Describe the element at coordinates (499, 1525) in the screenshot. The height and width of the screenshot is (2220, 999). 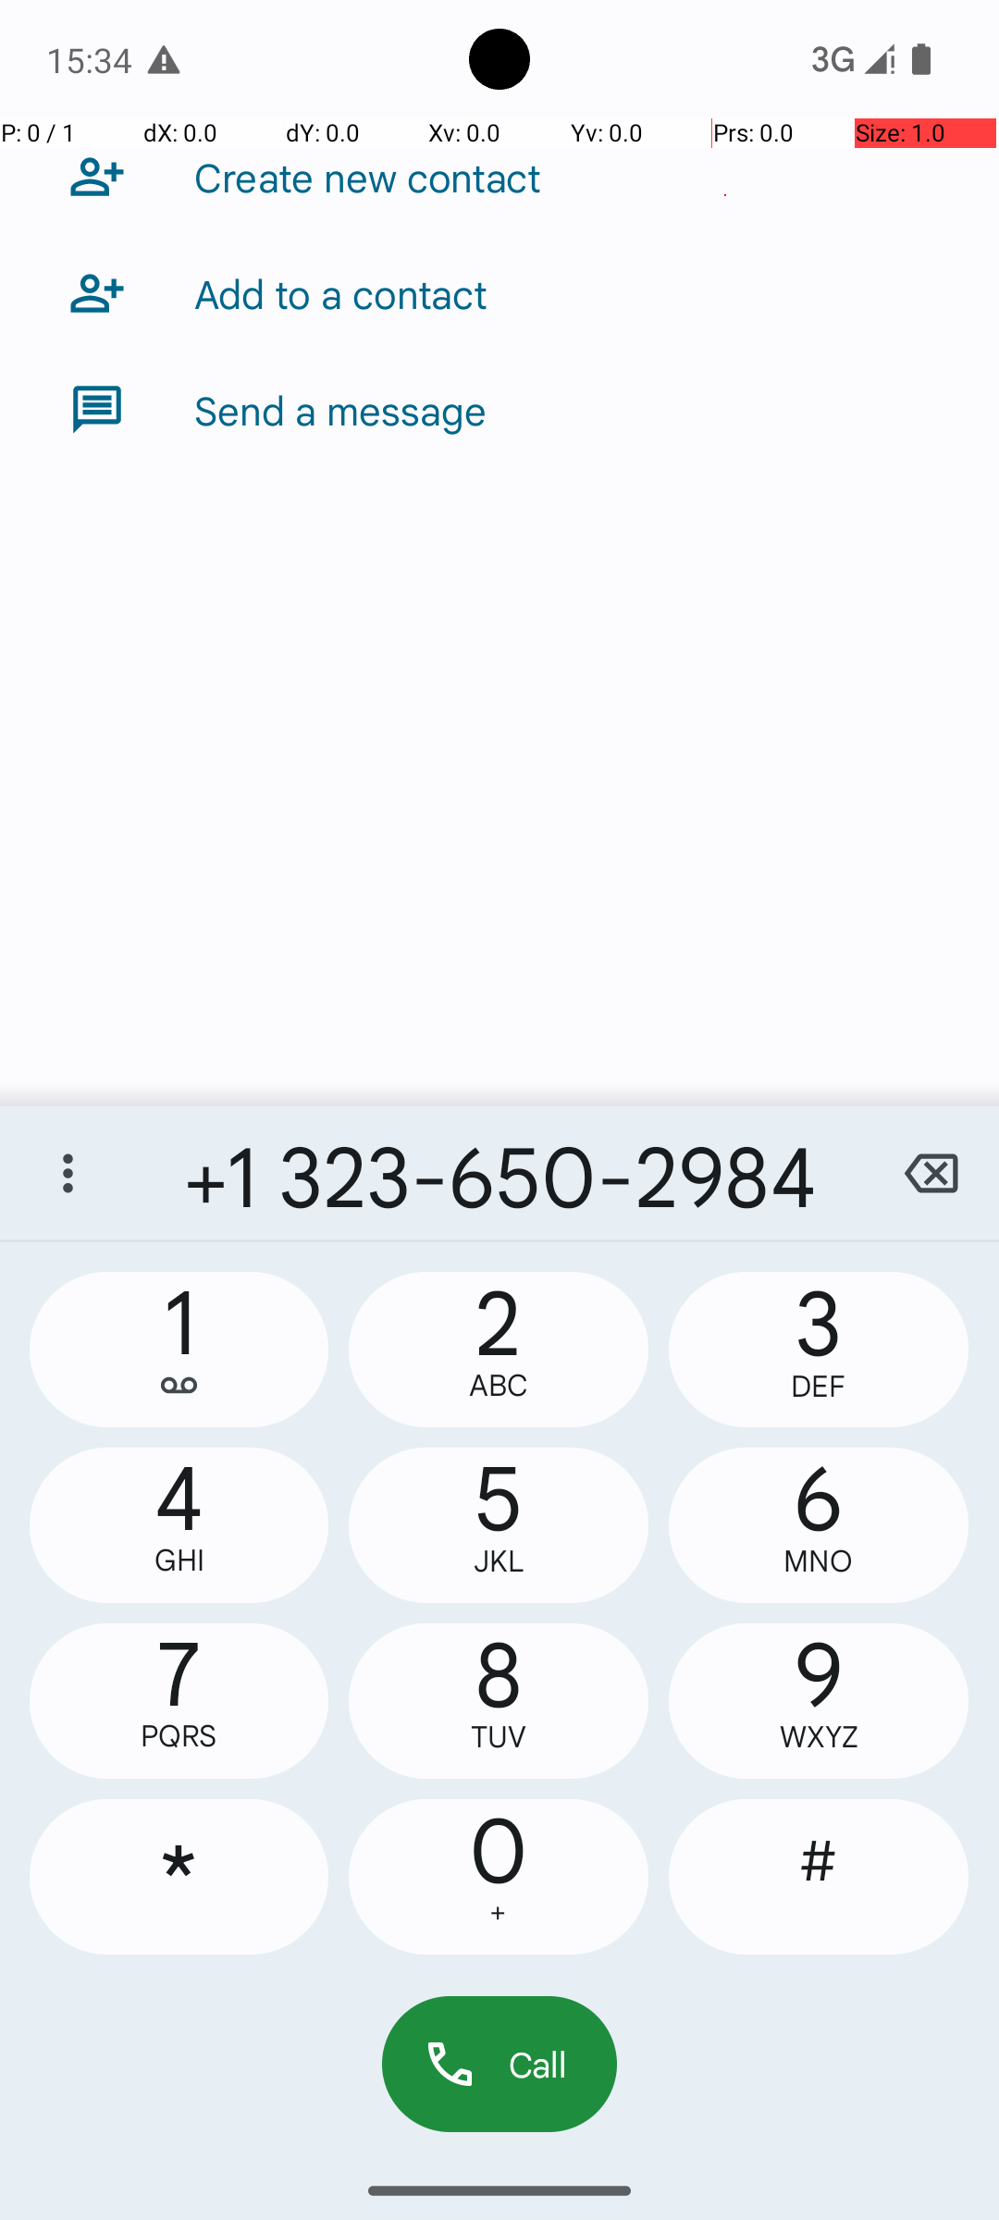
I see `5,JKL` at that location.